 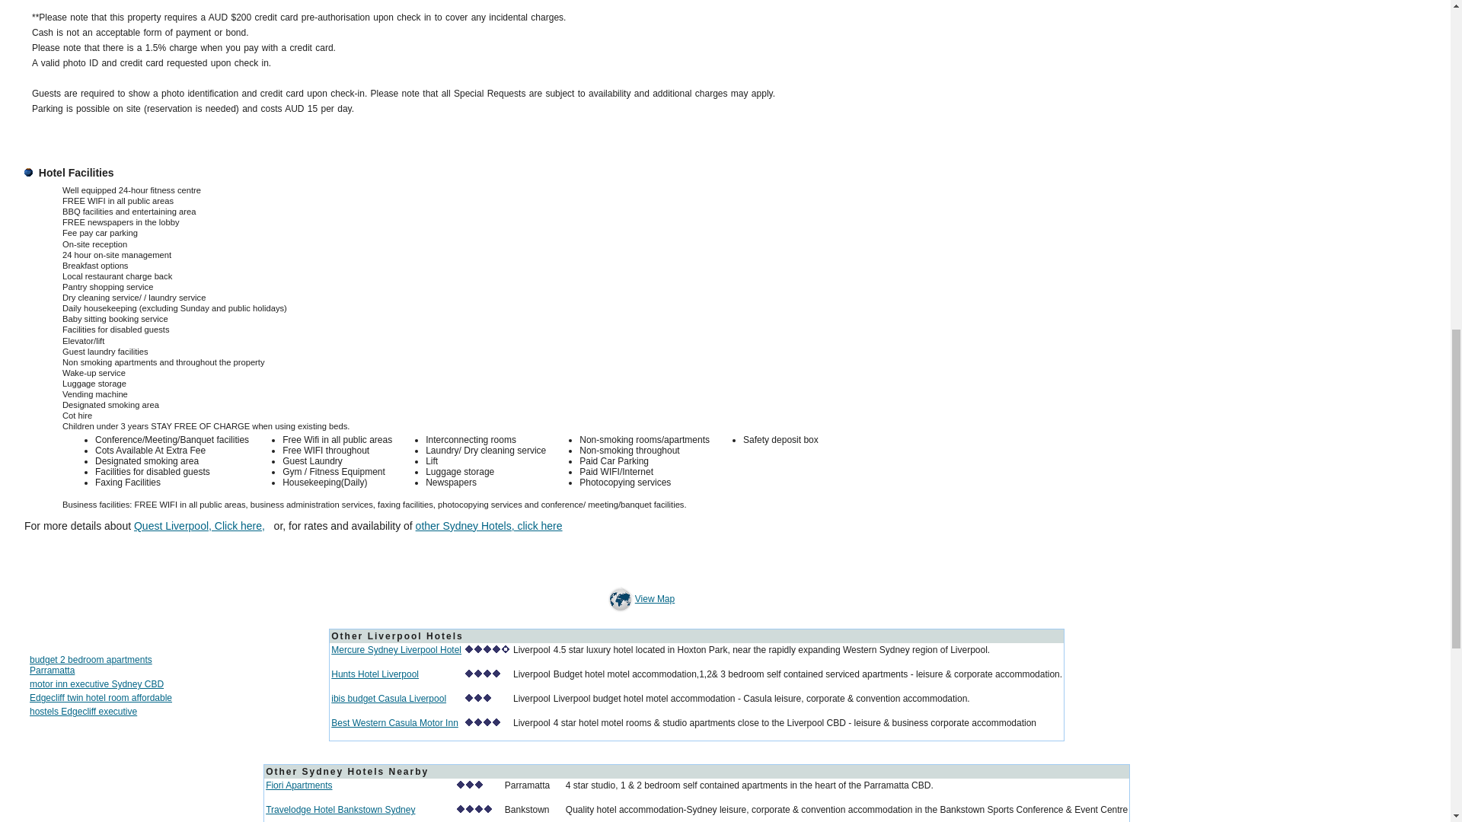 What do you see at coordinates (90, 664) in the screenshot?
I see `budget 2 bedroom apartments Parramatta` at bounding box center [90, 664].